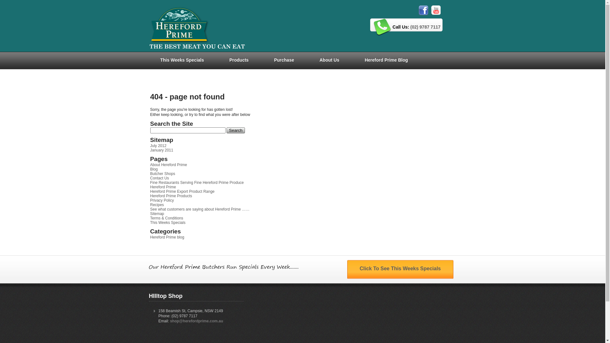 The width and height of the screenshot is (610, 343). Describe the element at coordinates (154, 169) in the screenshot. I see `Blog` at that location.